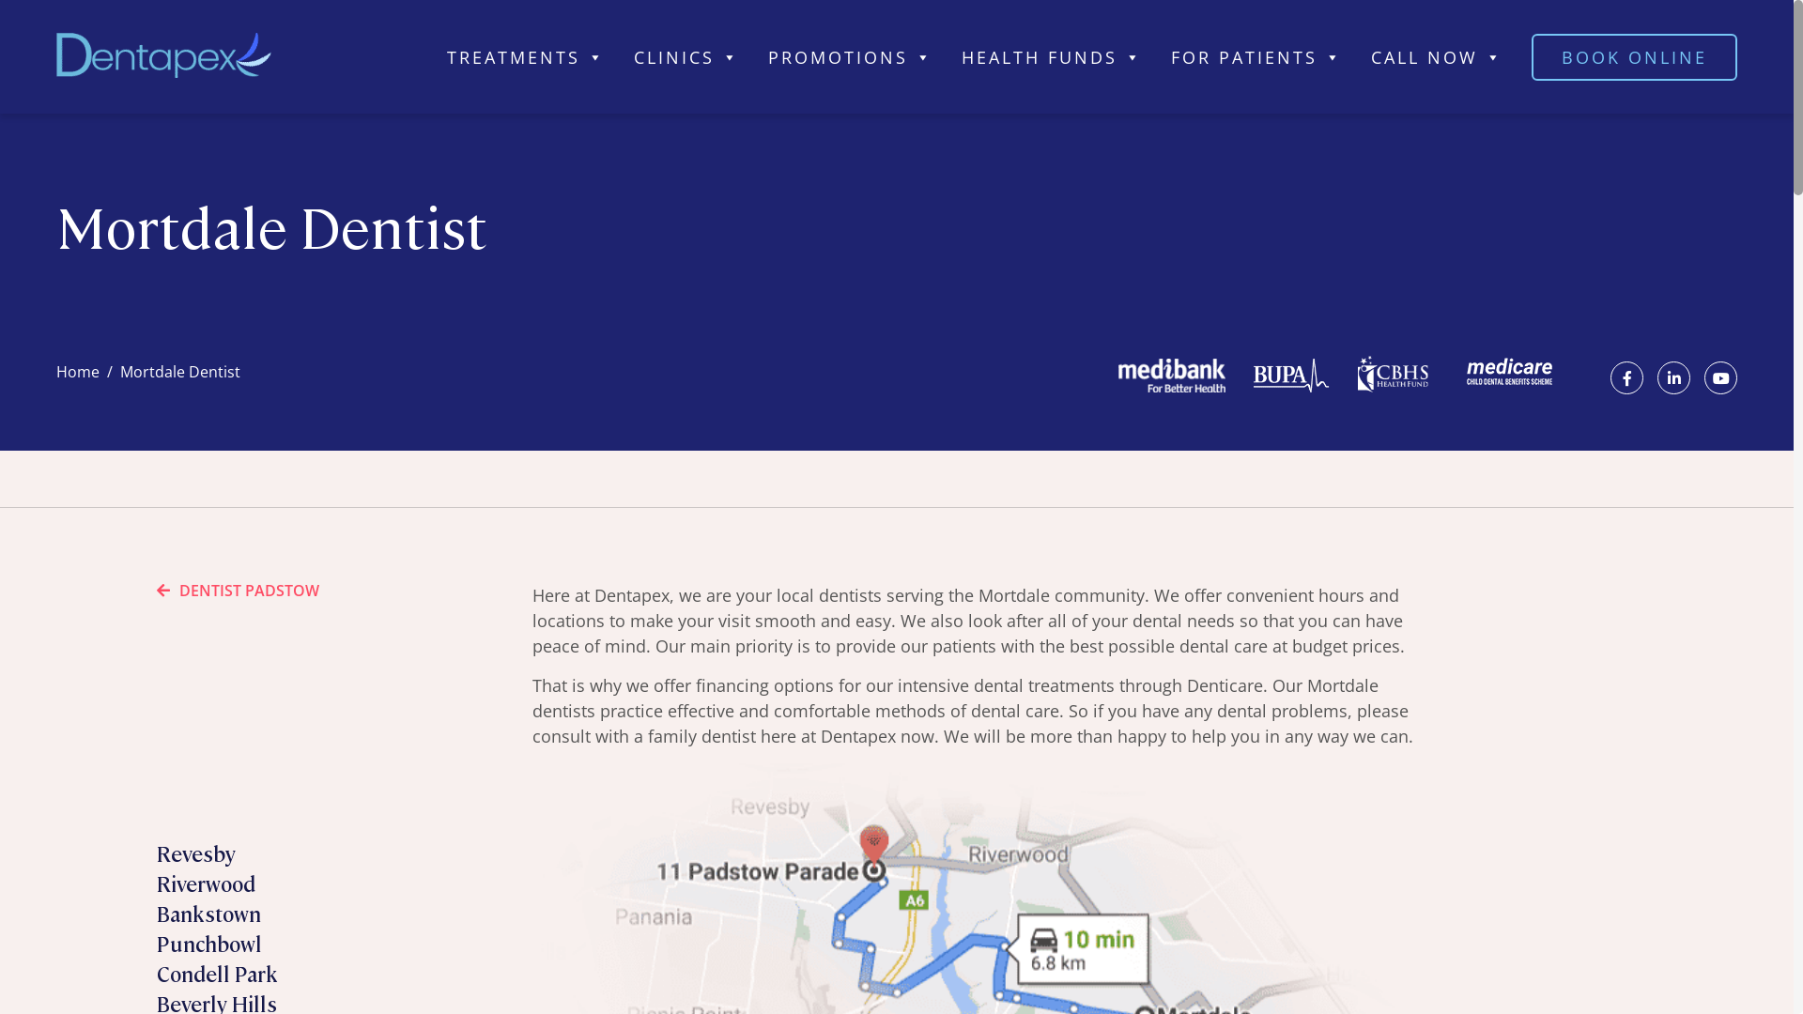 The image size is (1803, 1014). Describe the element at coordinates (1256, 56) in the screenshot. I see `FOR PATIENTS` at that location.